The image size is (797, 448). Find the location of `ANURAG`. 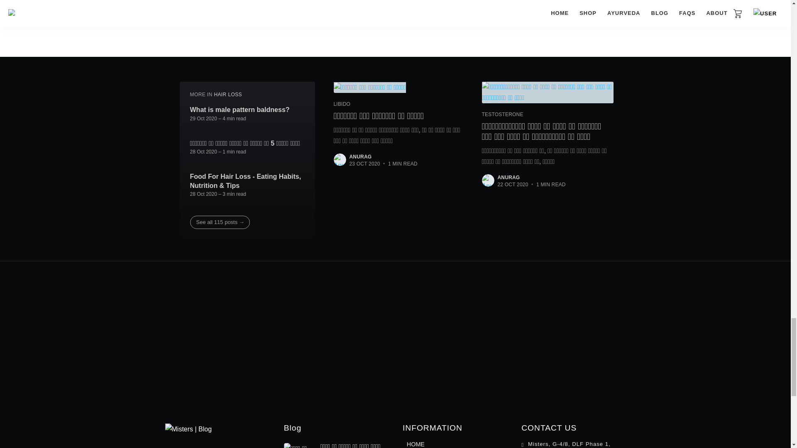

ANURAG is located at coordinates (361, 157).